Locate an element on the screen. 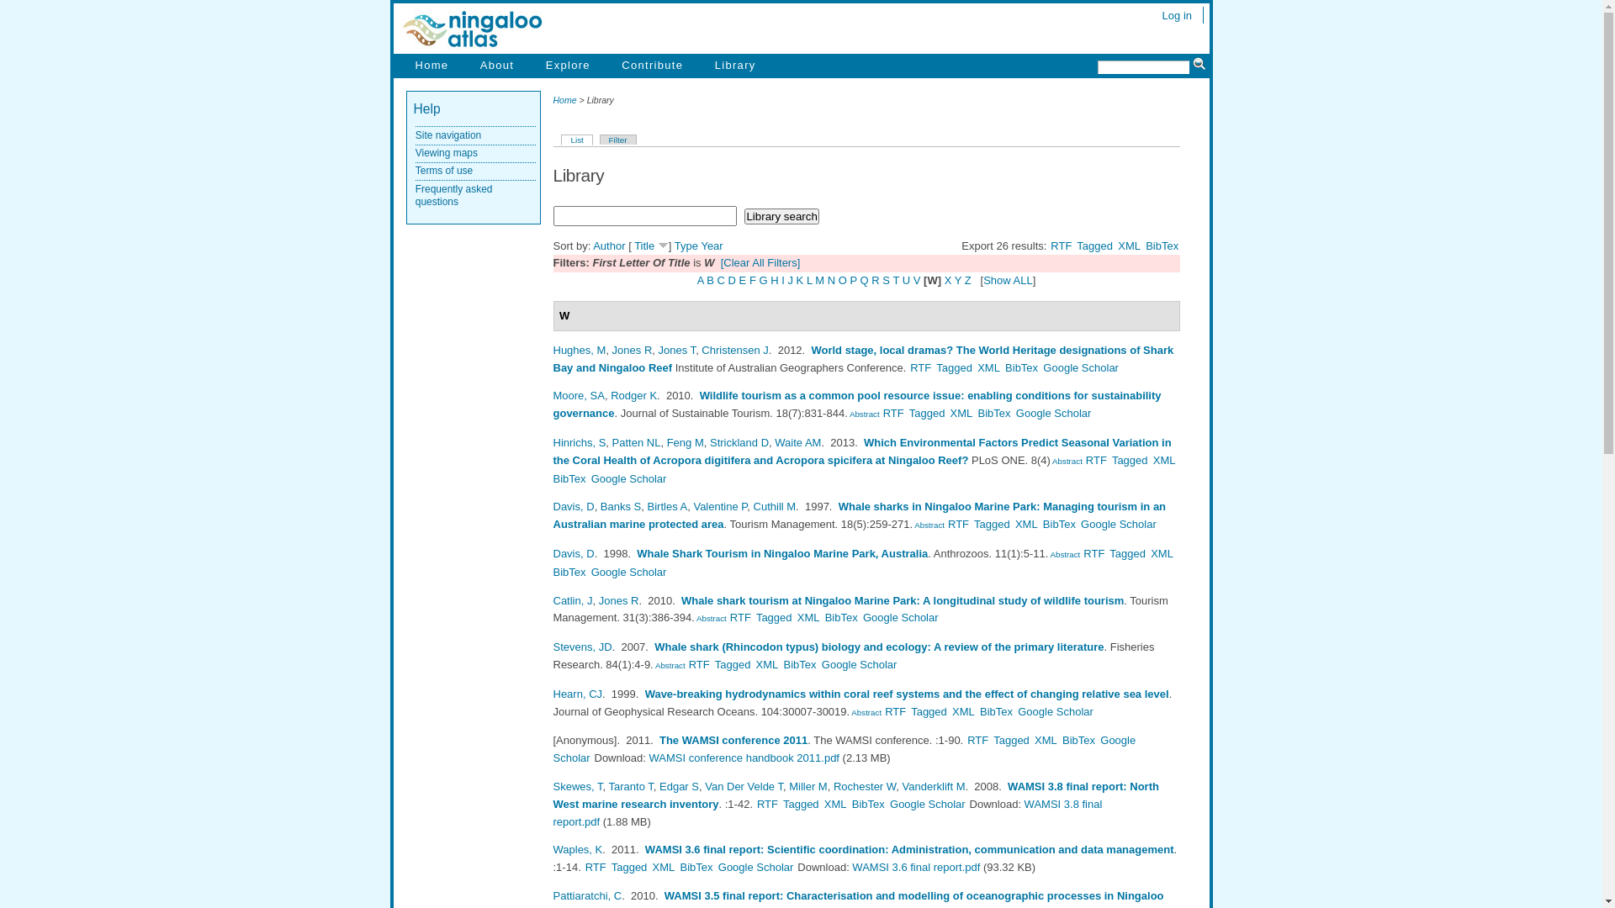  WAMSI conference handbook 2011.pdf is located at coordinates (744, 758).